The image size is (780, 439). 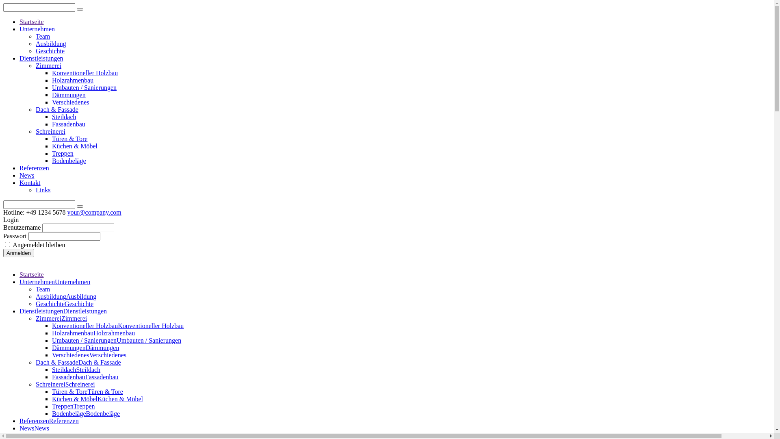 What do you see at coordinates (80, 9) in the screenshot?
I see `Suchen` at bounding box center [80, 9].